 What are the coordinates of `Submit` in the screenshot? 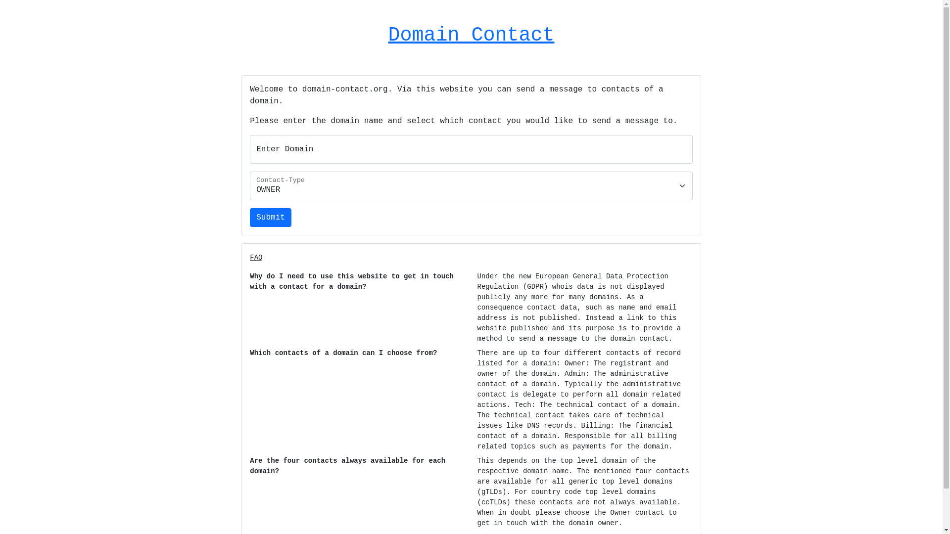 It's located at (270, 218).